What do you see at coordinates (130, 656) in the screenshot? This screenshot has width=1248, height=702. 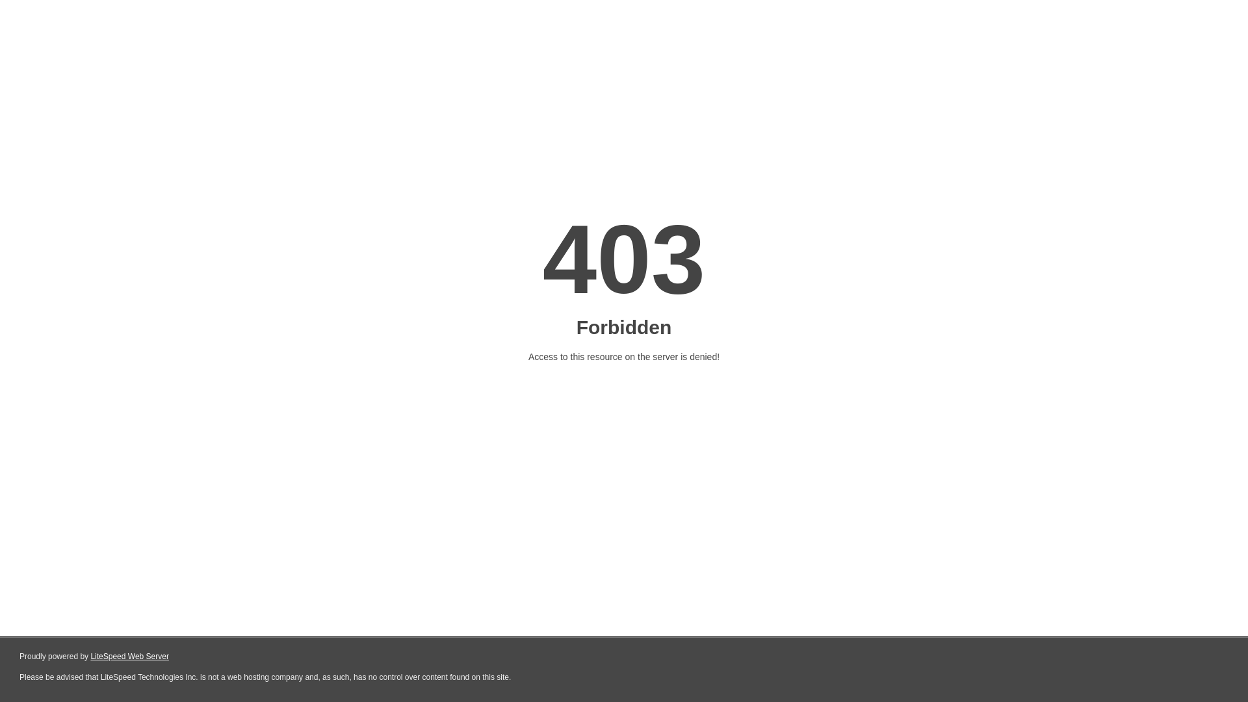 I see `LiteSpeed Web Server` at bounding box center [130, 656].